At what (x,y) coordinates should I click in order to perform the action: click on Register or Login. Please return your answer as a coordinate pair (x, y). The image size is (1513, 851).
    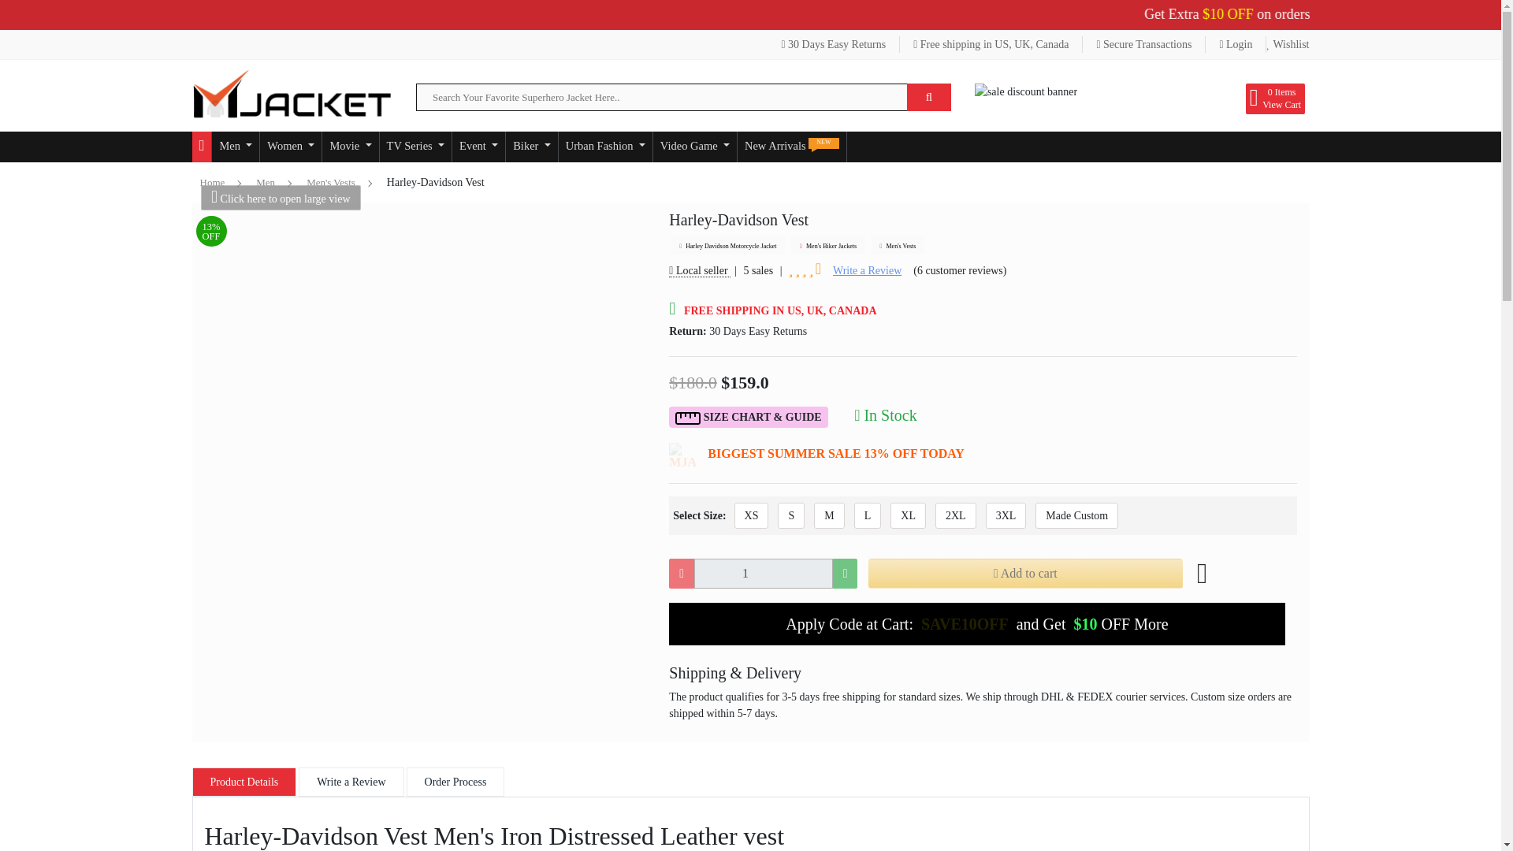
    Looking at the image, I should click on (1144, 44).